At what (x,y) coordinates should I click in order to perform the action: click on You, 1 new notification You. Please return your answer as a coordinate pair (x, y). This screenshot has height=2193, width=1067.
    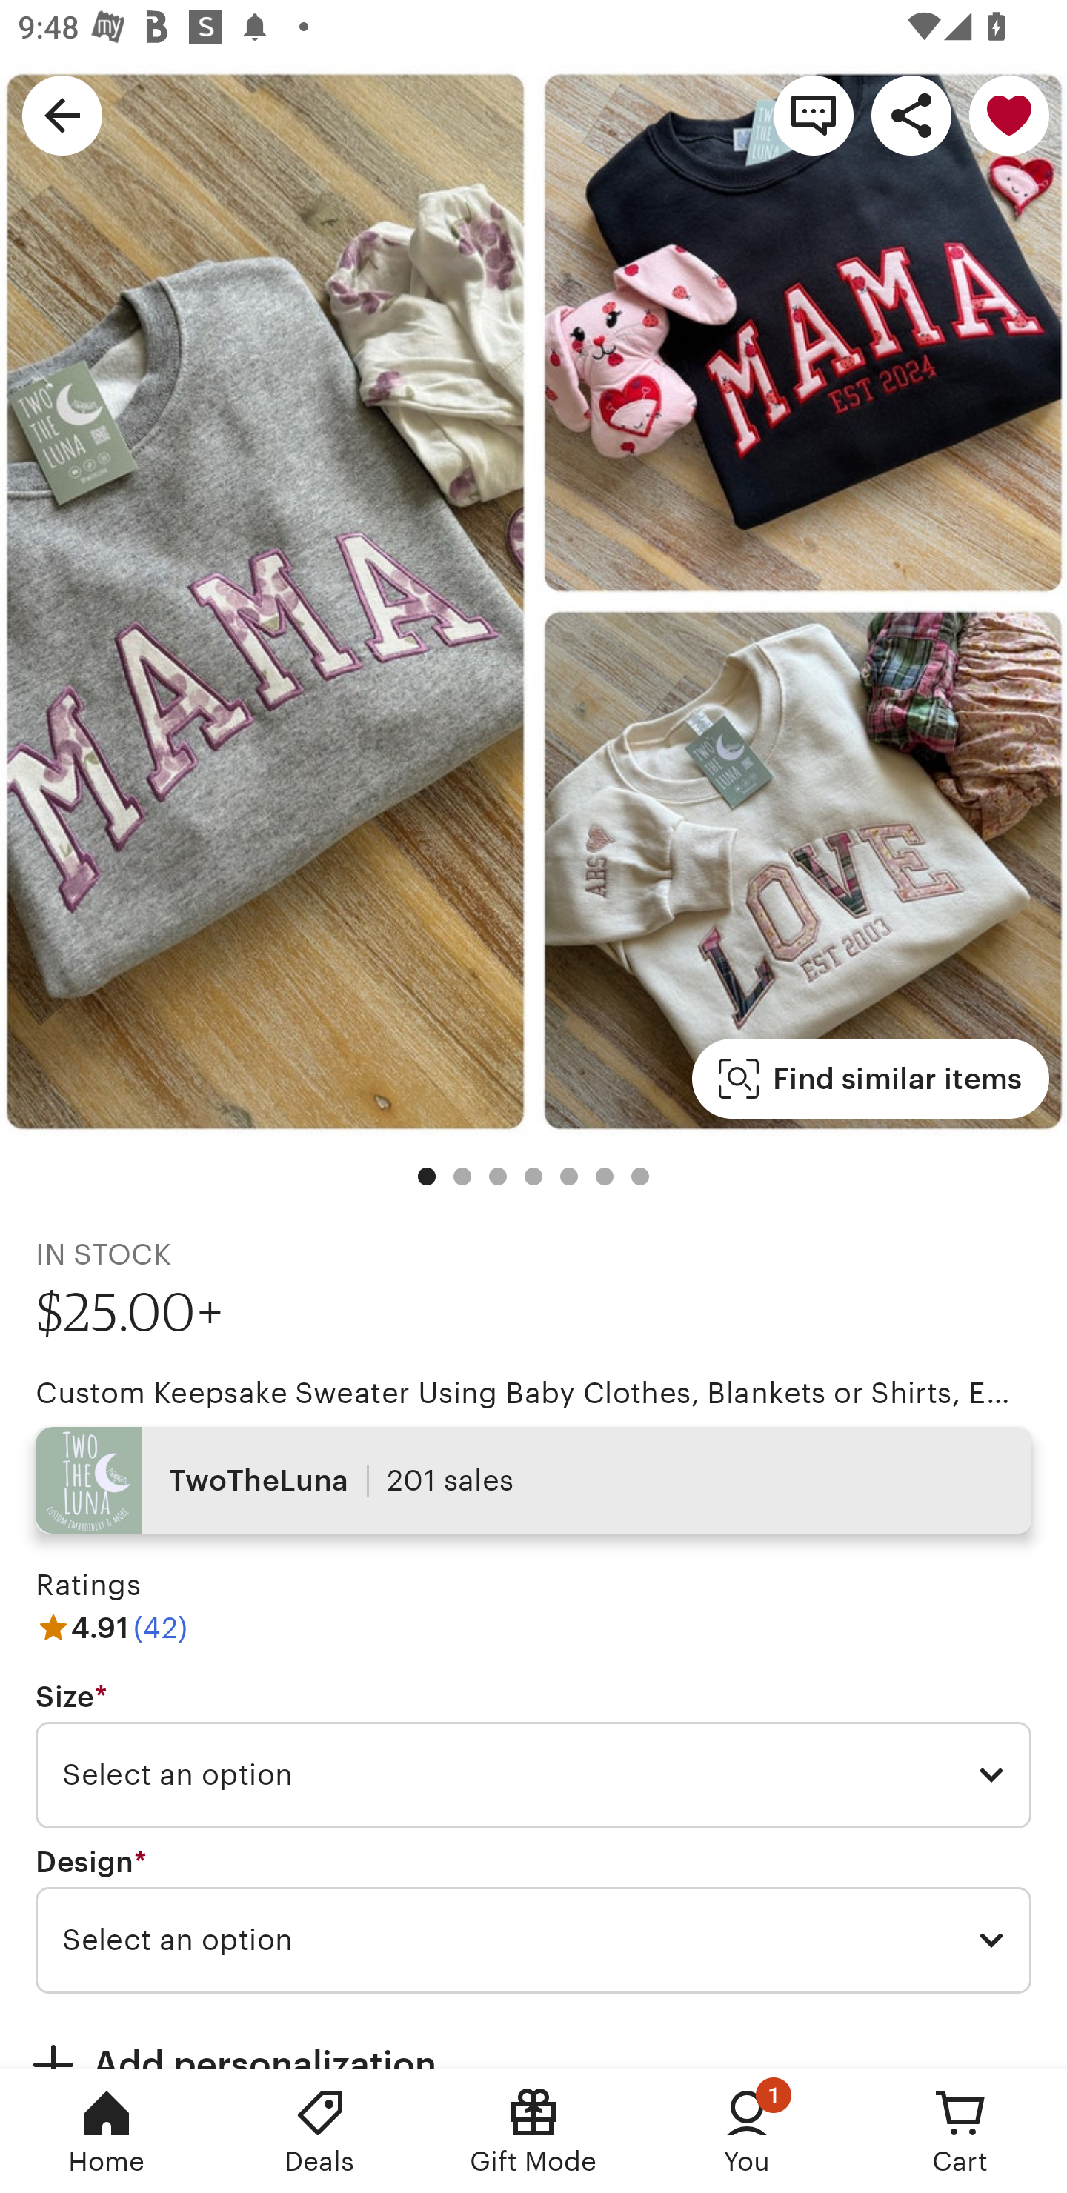
    Looking at the image, I should click on (747, 2131).